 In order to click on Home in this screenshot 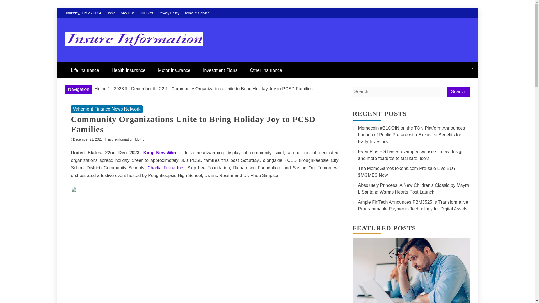, I will do `click(101, 89)`.